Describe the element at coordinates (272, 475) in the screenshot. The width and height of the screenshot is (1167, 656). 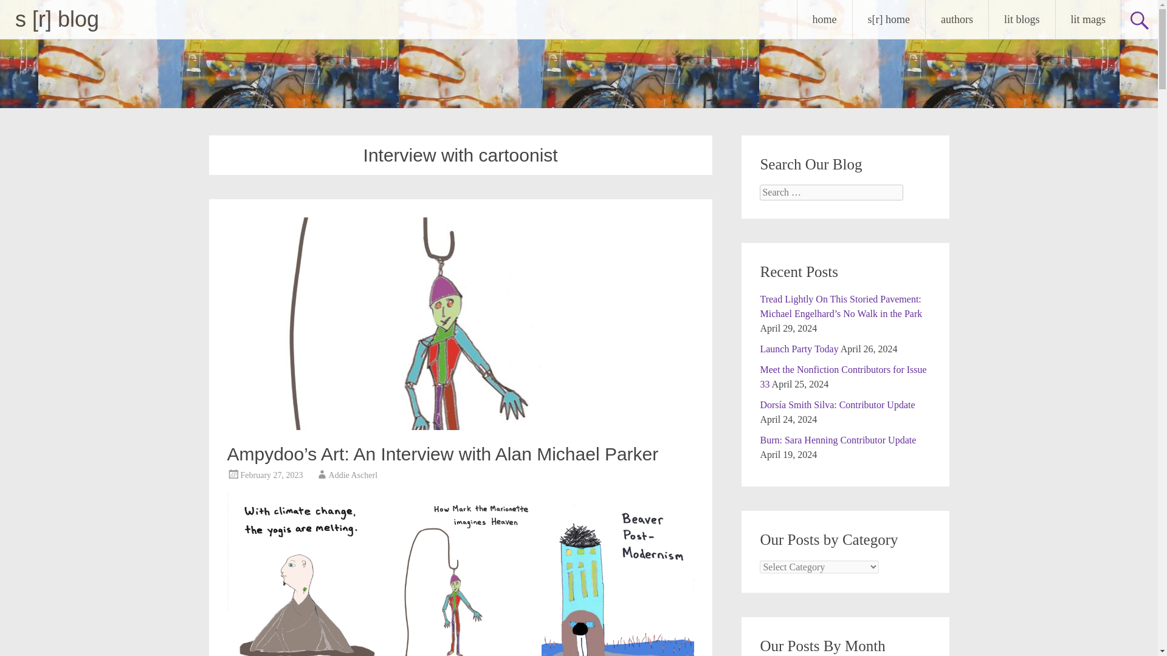
I see `February 27, 2023` at that location.